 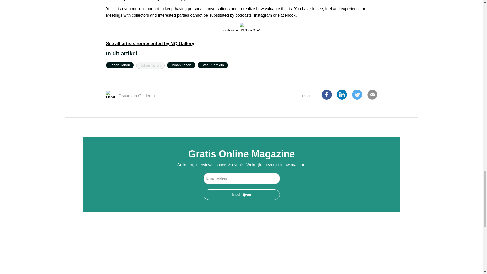 What do you see at coordinates (181, 65) in the screenshot?
I see `Johan Tahon` at bounding box center [181, 65].